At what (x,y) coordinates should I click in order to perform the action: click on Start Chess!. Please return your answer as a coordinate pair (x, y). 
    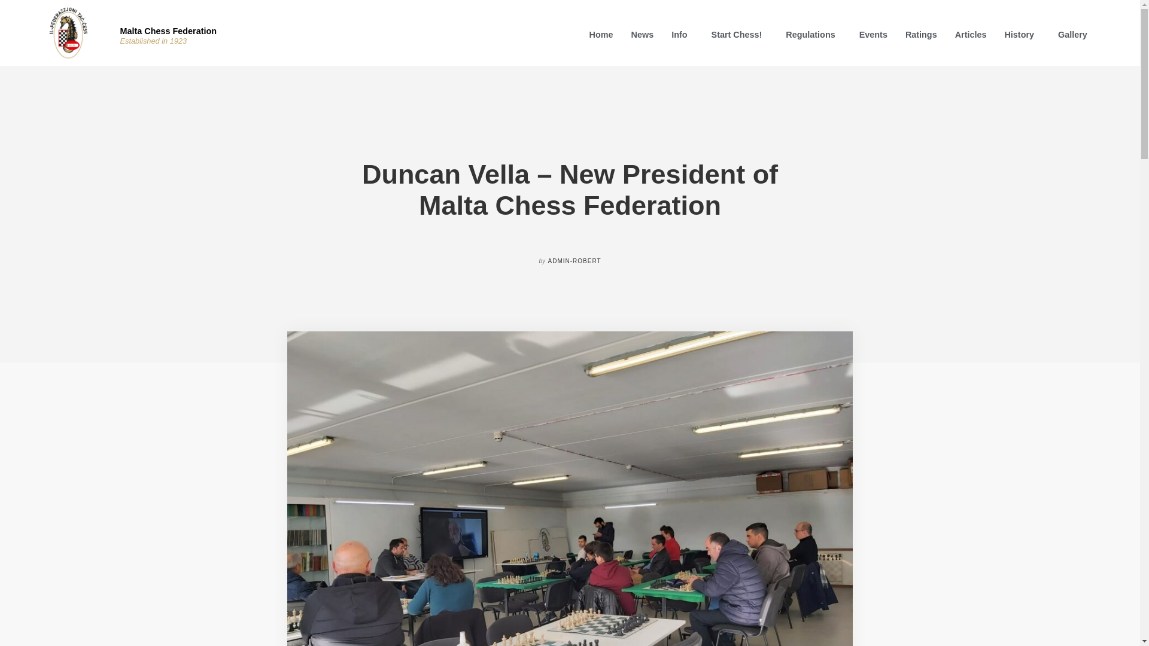
    Looking at the image, I should click on (740, 34).